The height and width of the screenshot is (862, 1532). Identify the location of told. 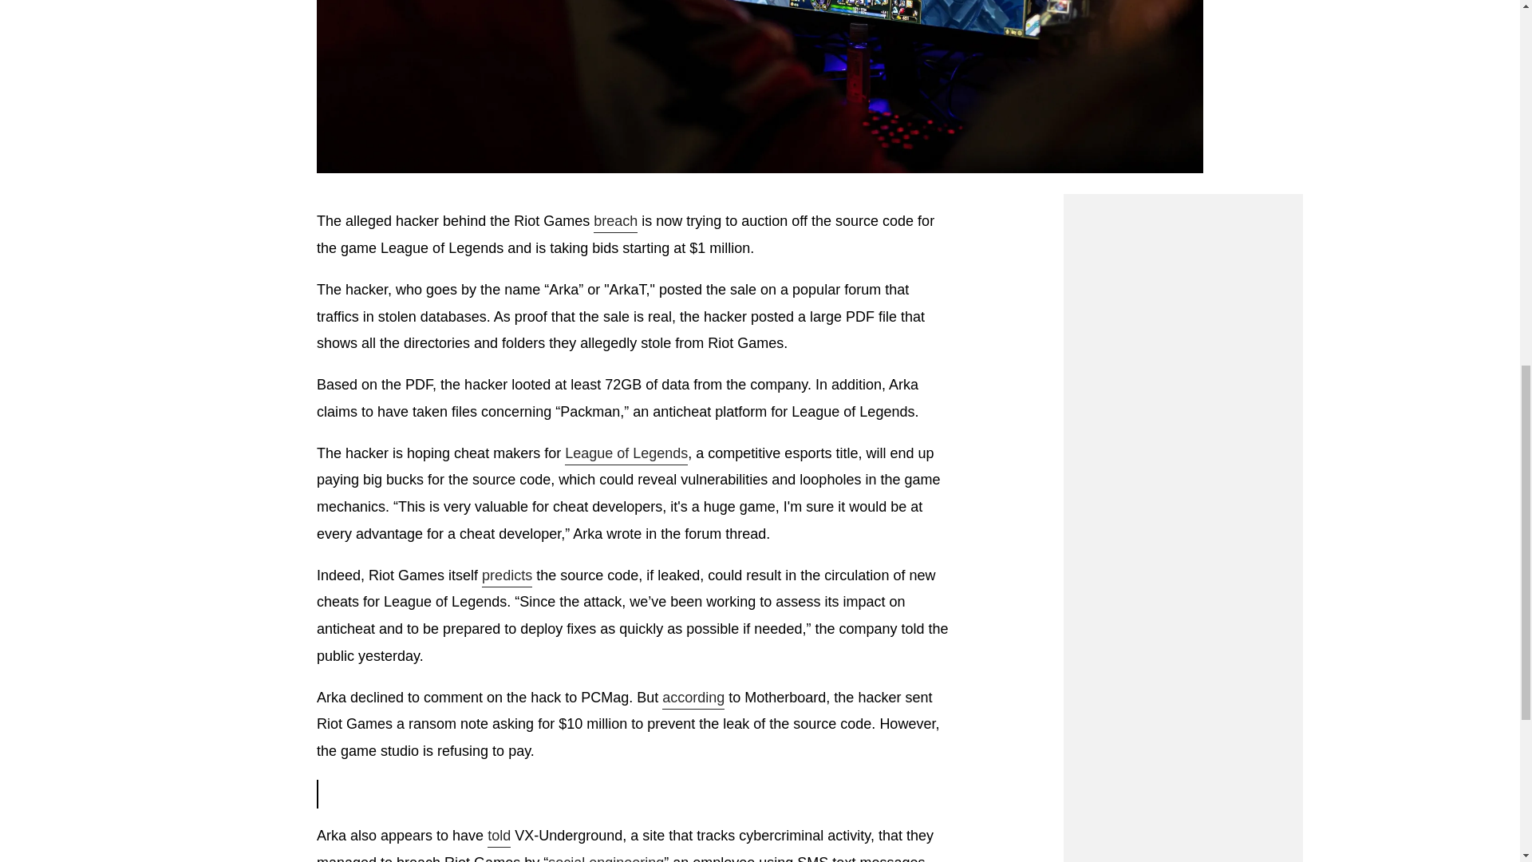
(498, 836).